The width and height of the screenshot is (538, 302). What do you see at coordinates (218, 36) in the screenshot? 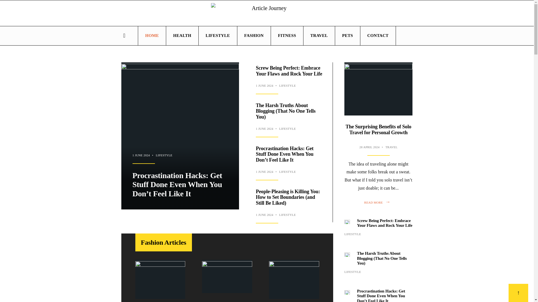
I see `LIFESTYLE` at bounding box center [218, 36].